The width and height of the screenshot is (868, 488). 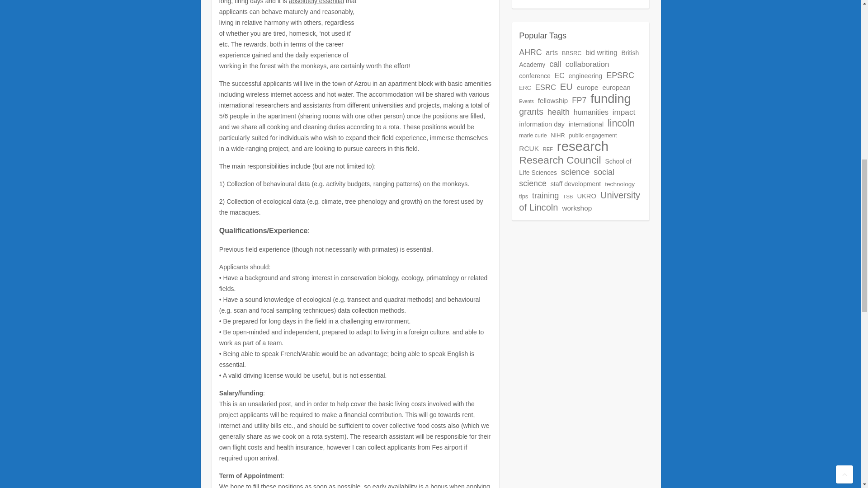 I want to click on collaboration, so click(x=587, y=64).